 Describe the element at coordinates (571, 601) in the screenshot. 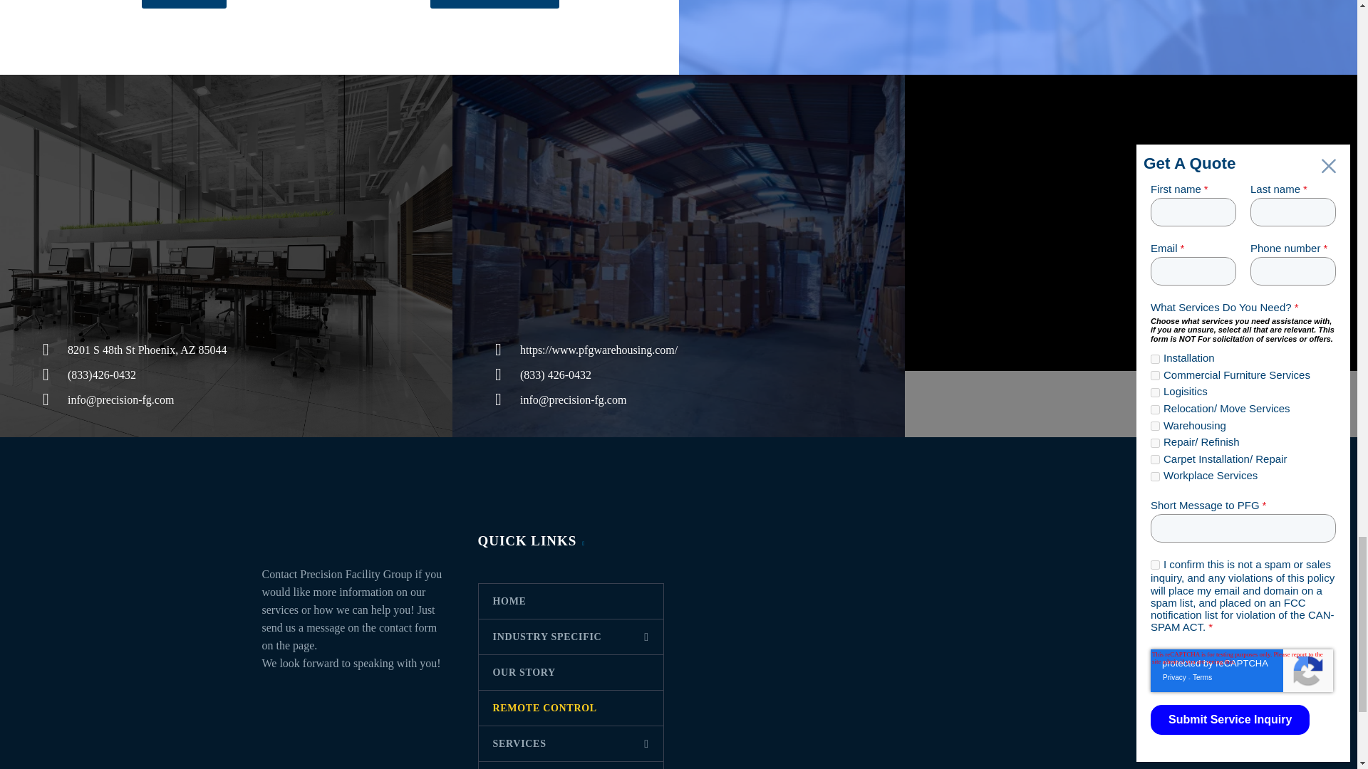

I see `HOME` at that location.